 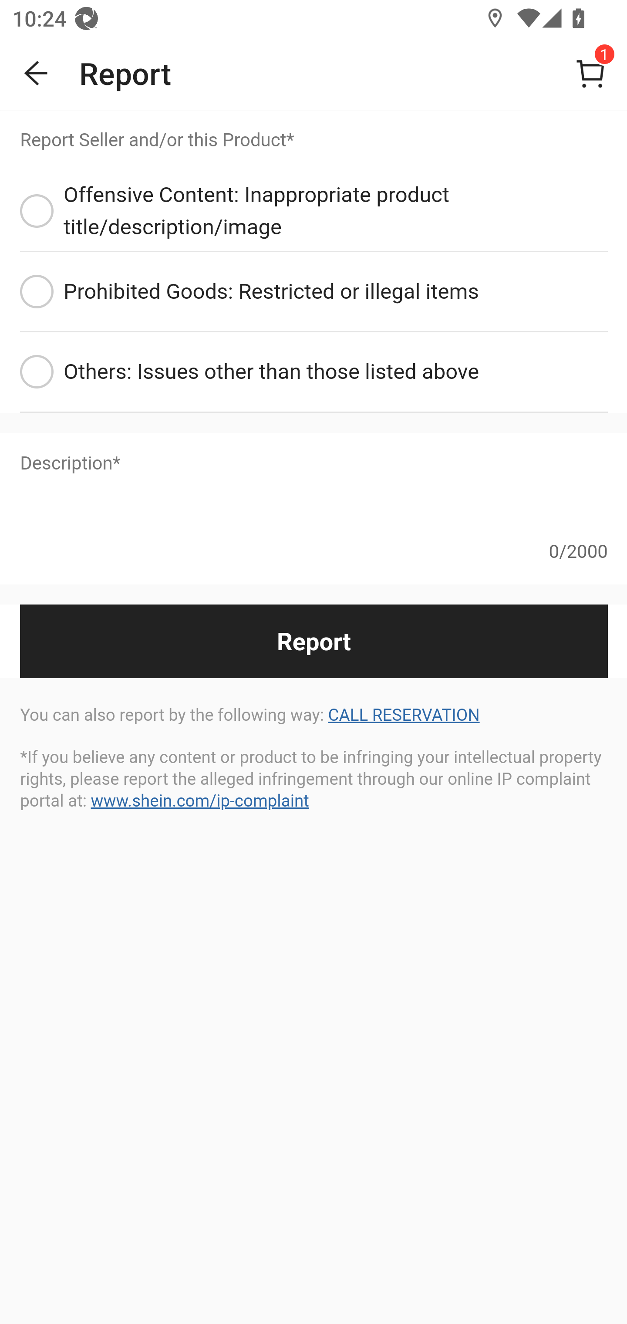 I want to click on Report, so click(x=313, y=641).